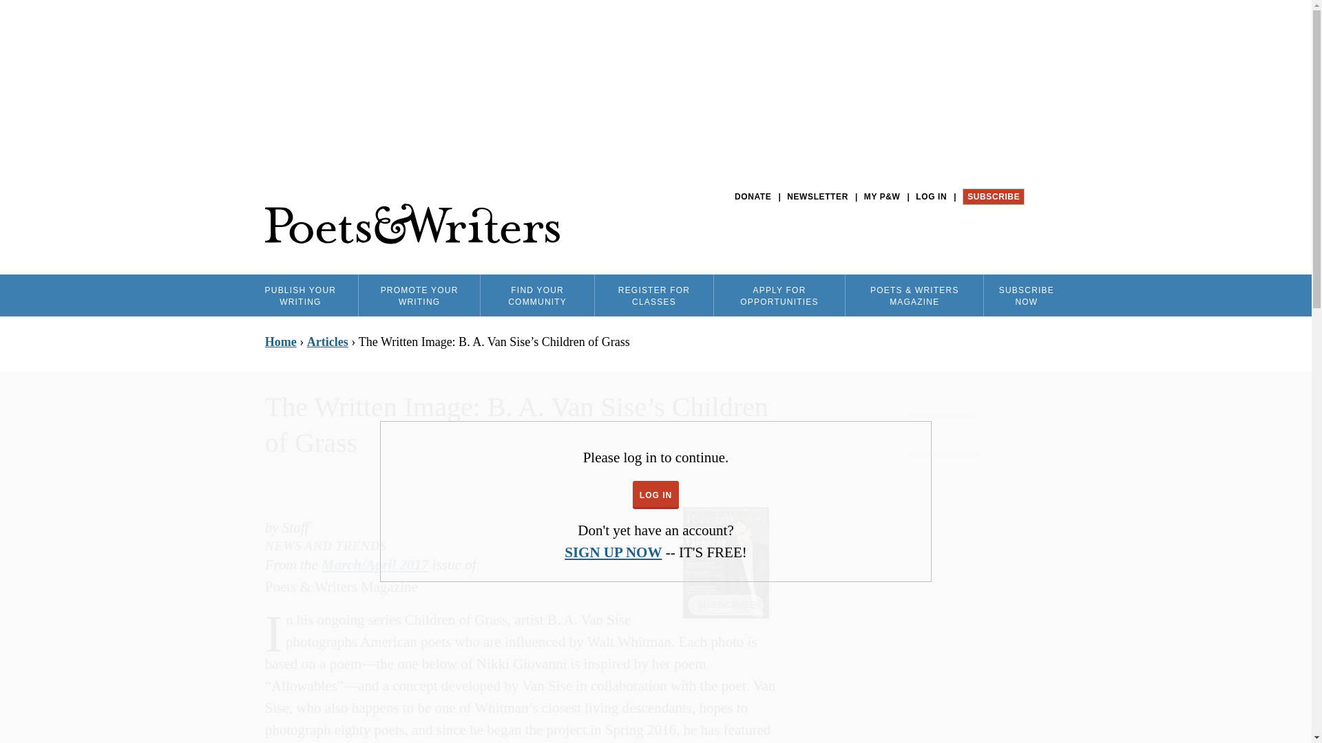 The width and height of the screenshot is (1322, 743). What do you see at coordinates (300, 295) in the screenshot?
I see `Publish Your Writing` at bounding box center [300, 295].